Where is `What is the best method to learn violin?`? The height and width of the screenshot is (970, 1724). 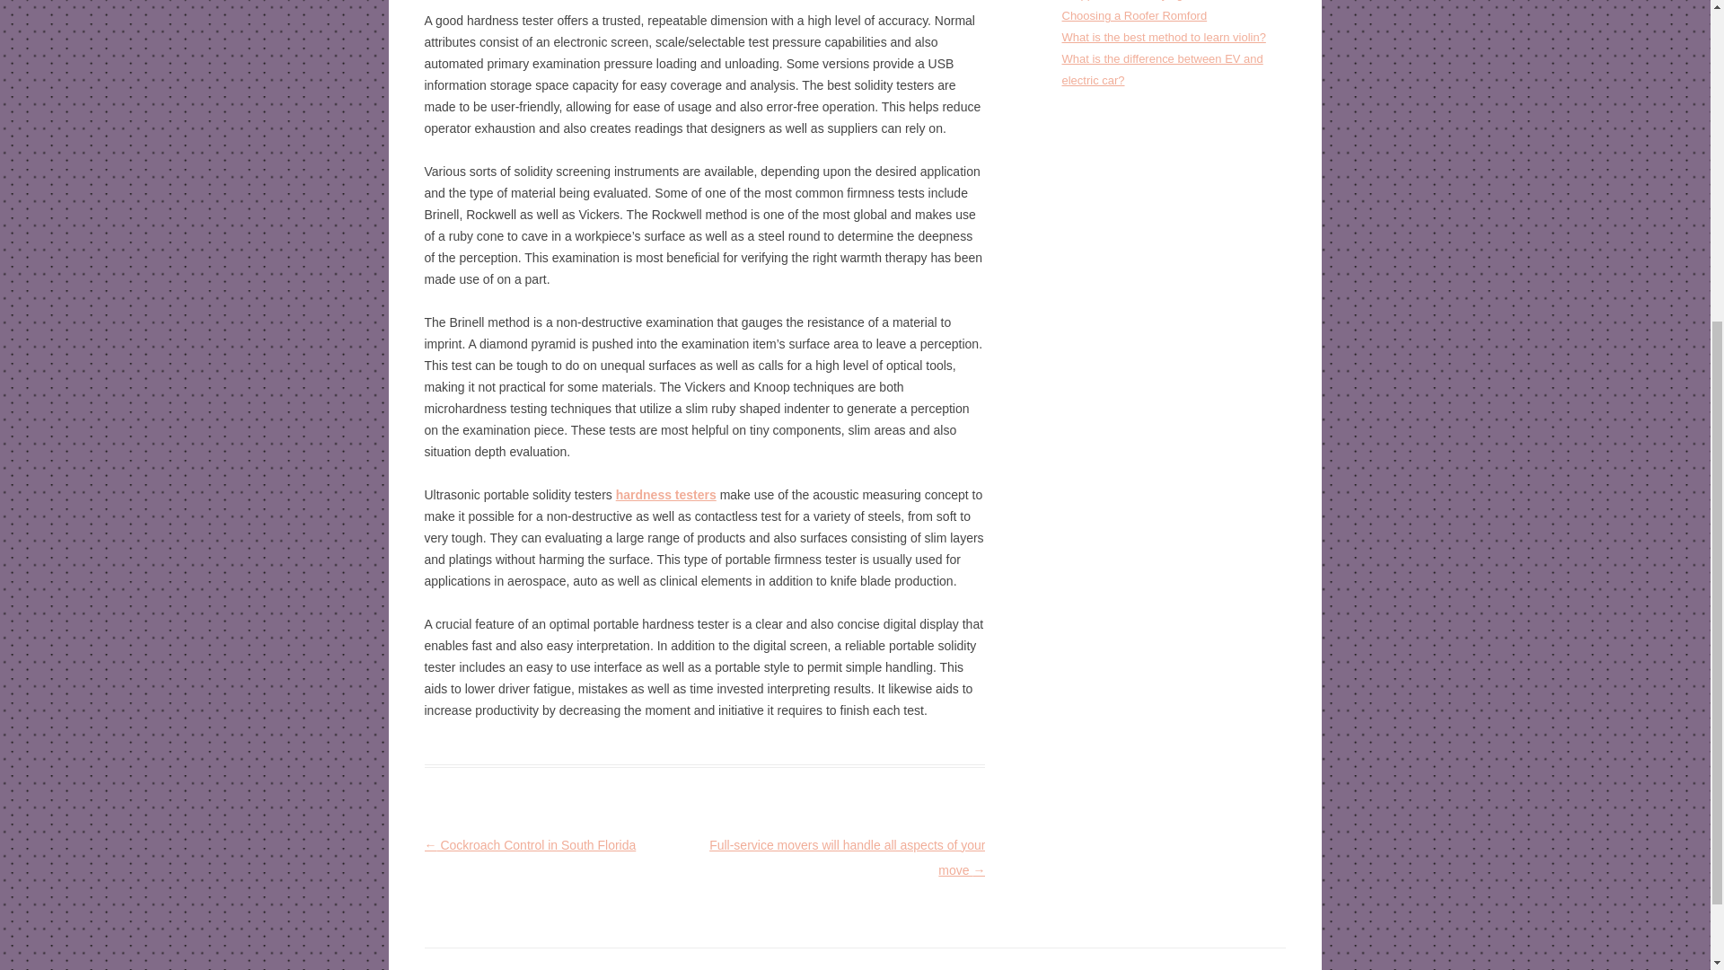
What is the best method to learn violin? is located at coordinates (1164, 36).